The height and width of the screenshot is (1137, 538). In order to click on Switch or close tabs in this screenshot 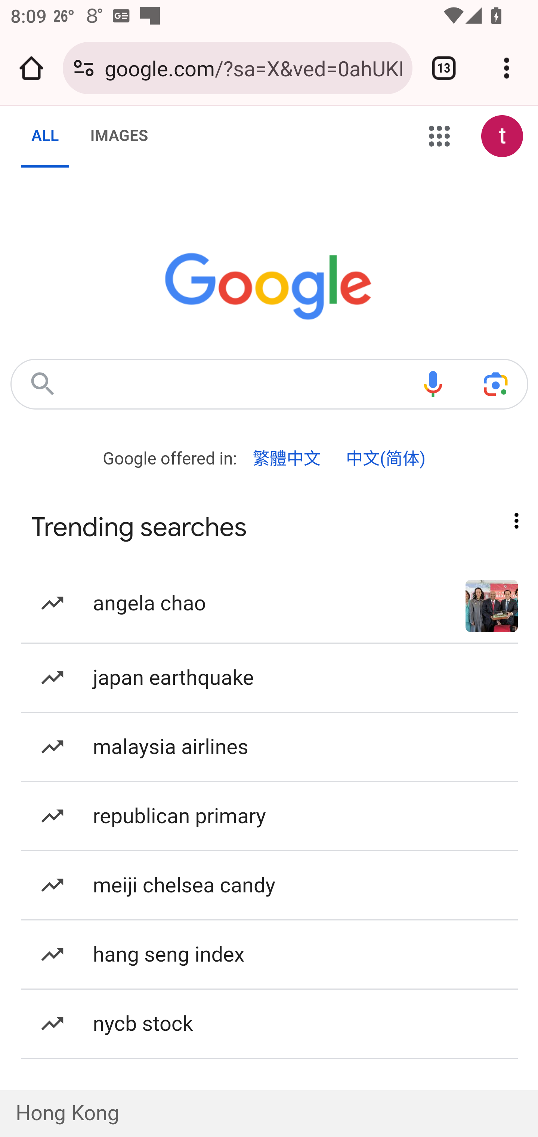, I will do `click(444, 68)`.